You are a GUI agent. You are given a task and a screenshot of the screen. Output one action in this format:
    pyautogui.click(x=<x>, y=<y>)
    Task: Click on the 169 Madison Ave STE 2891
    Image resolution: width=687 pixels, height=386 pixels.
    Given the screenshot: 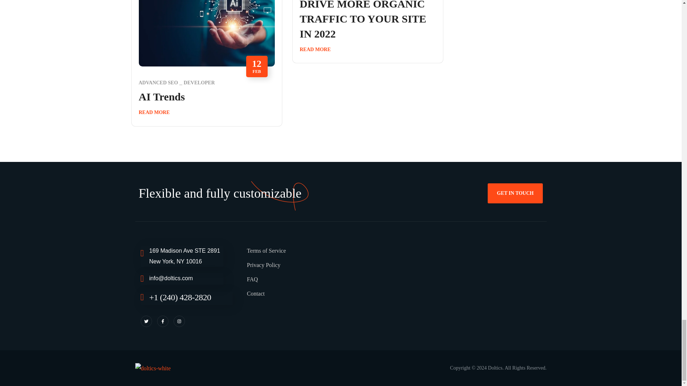 What is the action you would take?
    pyautogui.click(x=444, y=287)
    